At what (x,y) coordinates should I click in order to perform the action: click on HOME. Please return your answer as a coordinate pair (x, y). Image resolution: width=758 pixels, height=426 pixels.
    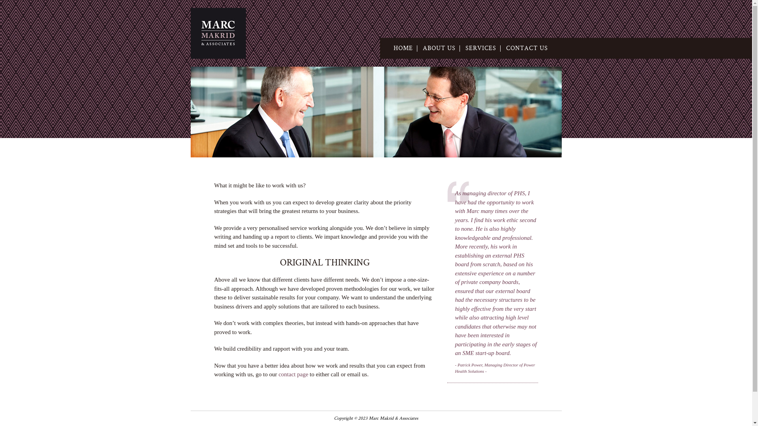
    Looking at the image, I should click on (403, 49).